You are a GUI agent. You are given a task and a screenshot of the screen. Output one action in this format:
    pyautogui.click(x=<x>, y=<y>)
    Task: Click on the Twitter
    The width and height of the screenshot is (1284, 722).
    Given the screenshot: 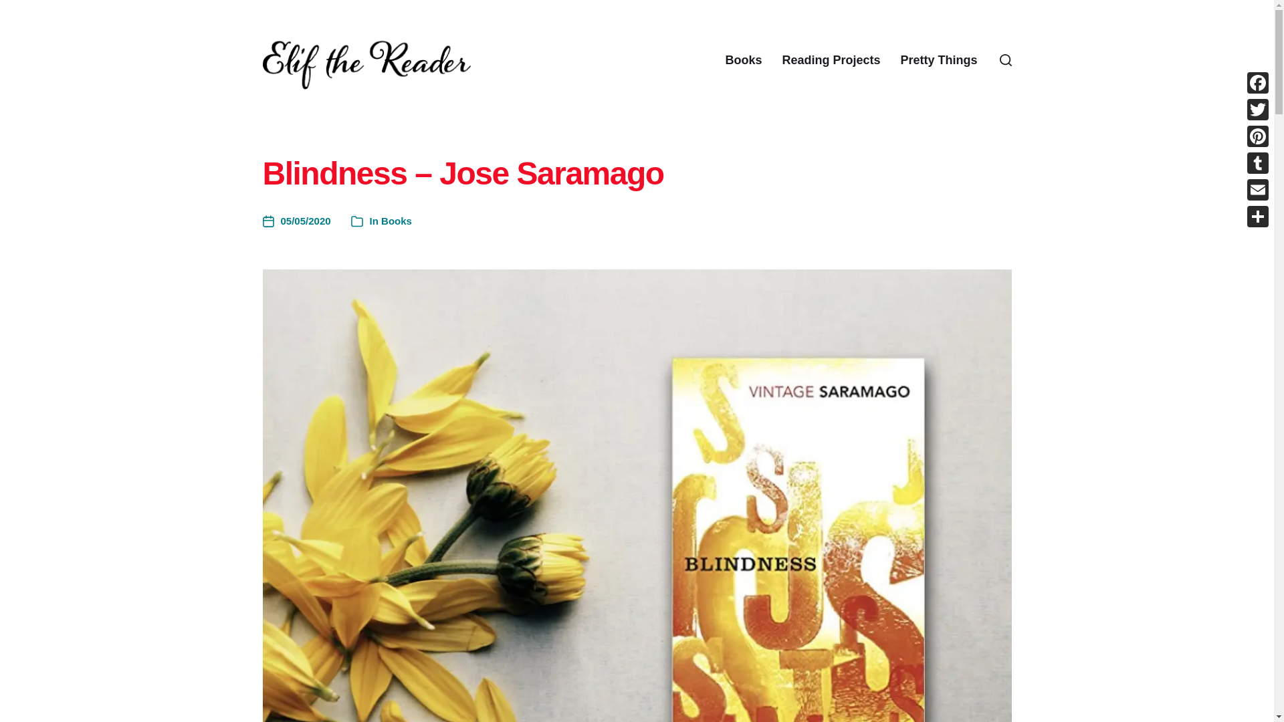 What is the action you would take?
    pyautogui.click(x=1257, y=109)
    